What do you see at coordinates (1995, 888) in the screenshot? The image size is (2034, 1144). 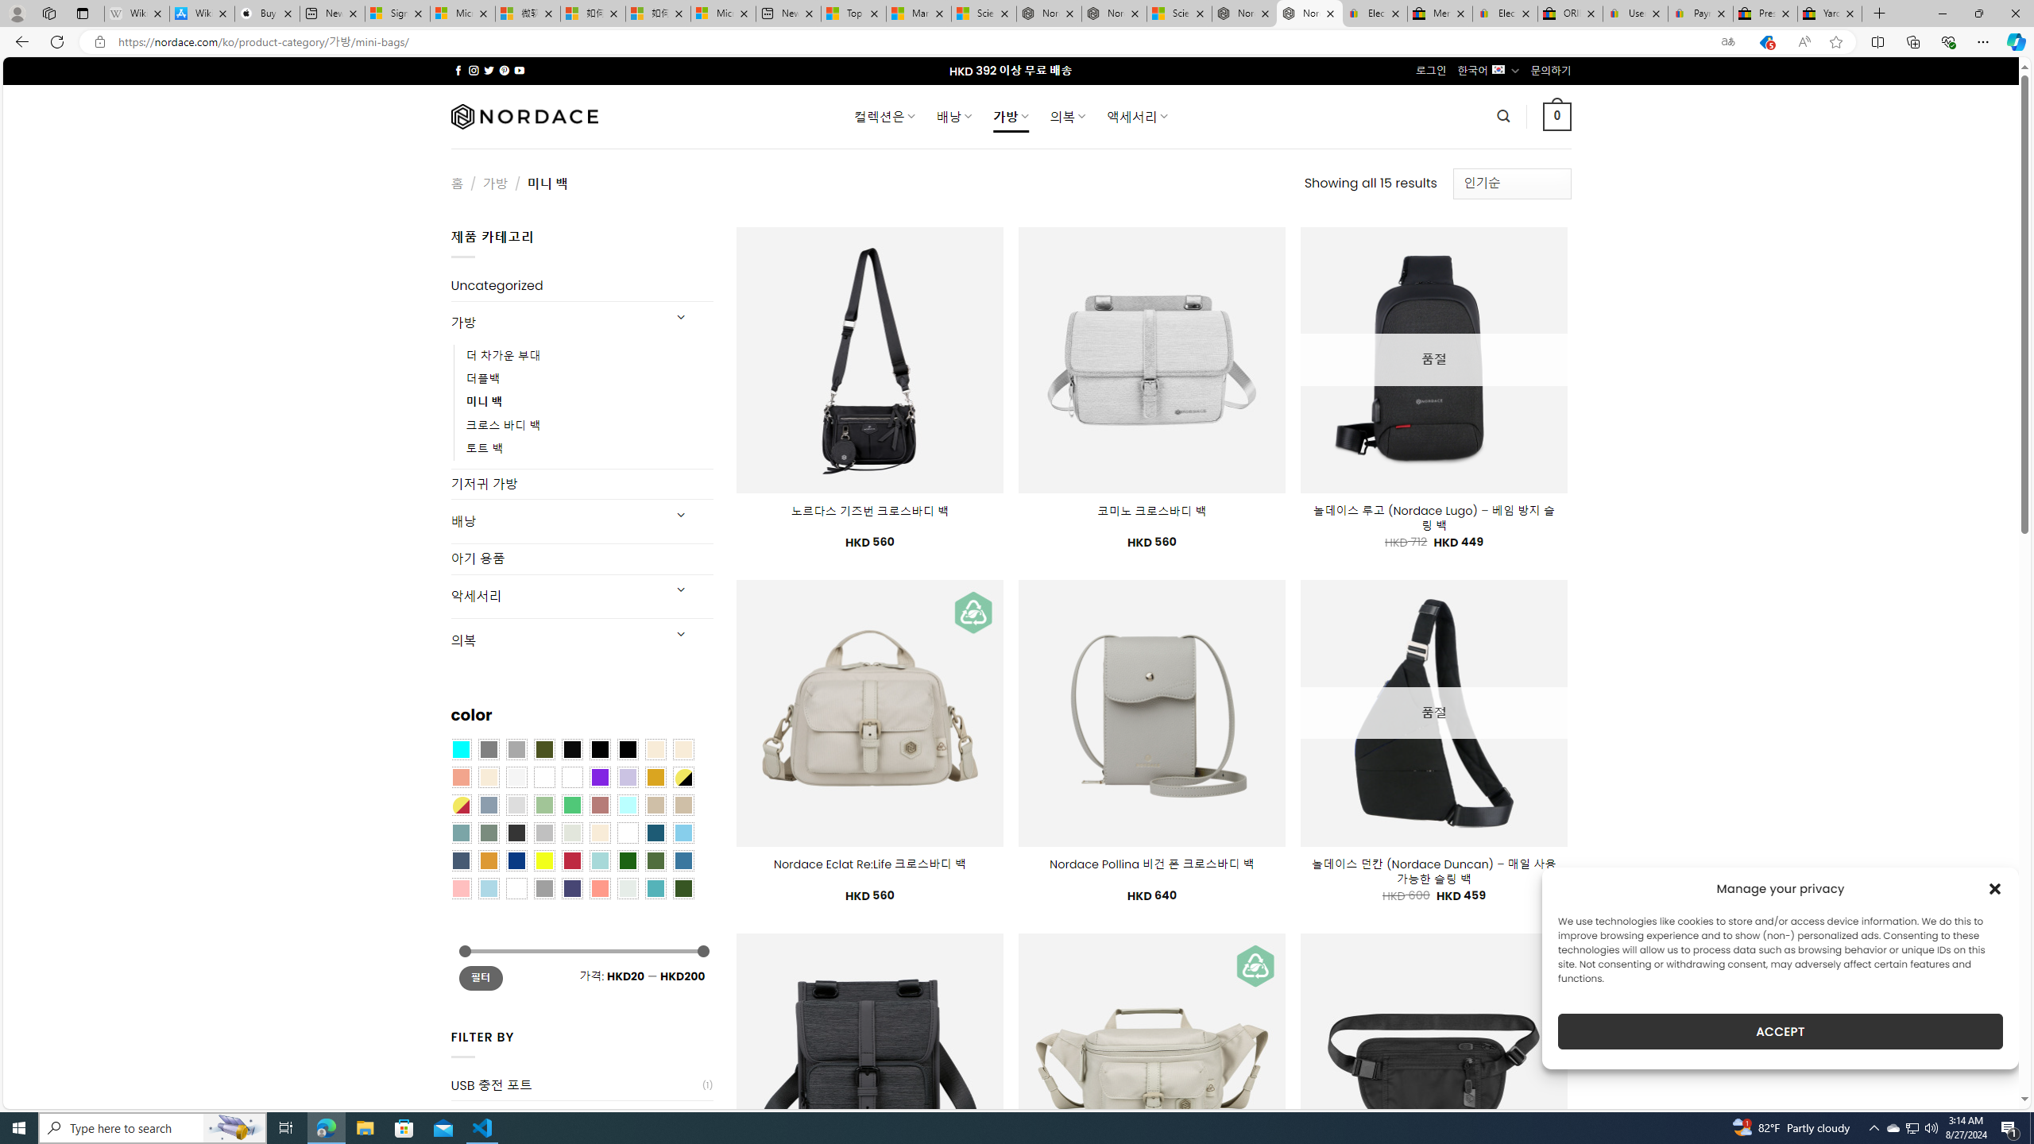 I see `Class: cmplz-close` at bounding box center [1995, 888].